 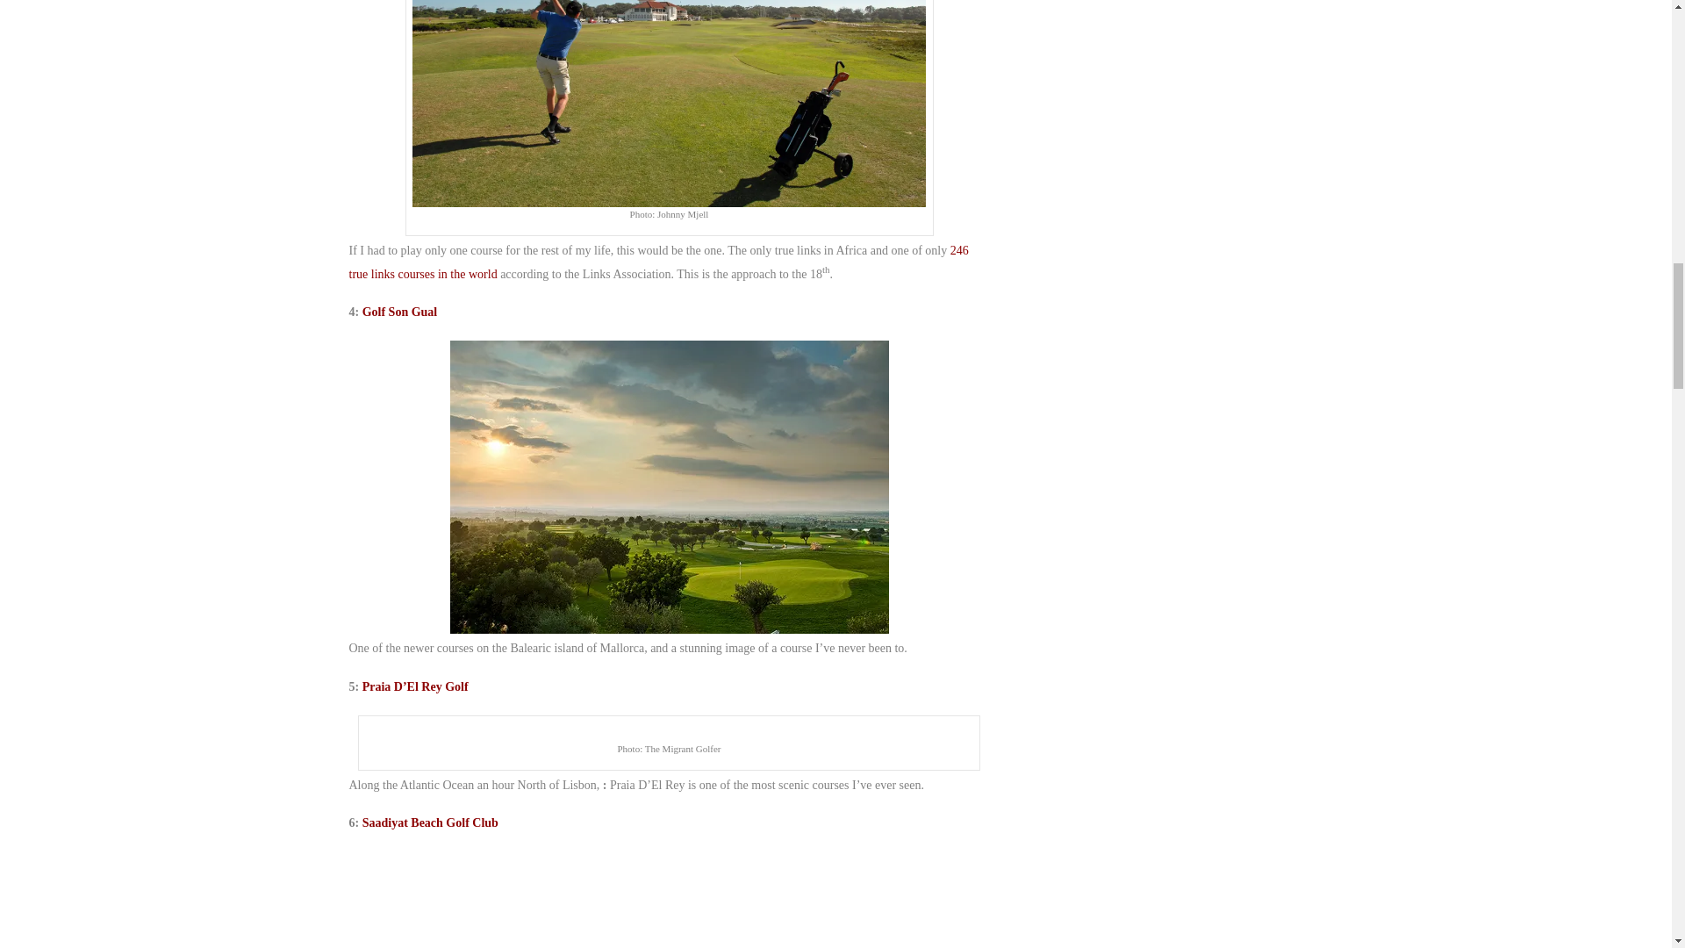 What do you see at coordinates (669, 486) in the screenshot?
I see `Son Gual hull 8` at bounding box center [669, 486].